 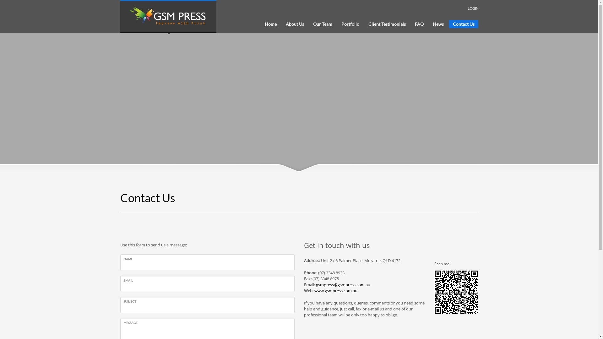 What do you see at coordinates (473, 8) in the screenshot?
I see `LOGIN` at bounding box center [473, 8].